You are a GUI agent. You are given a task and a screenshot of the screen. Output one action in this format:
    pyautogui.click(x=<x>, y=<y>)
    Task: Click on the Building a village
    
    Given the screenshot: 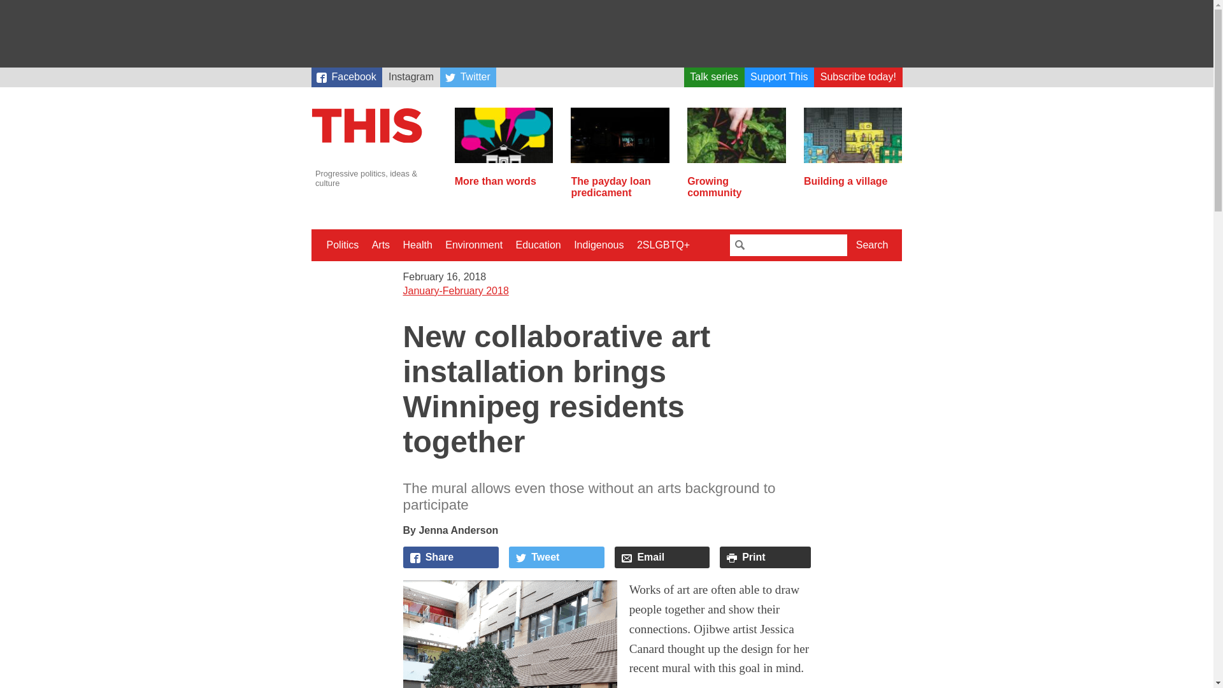 What is the action you would take?
    pyautogui.click(x=852, y=176)
    